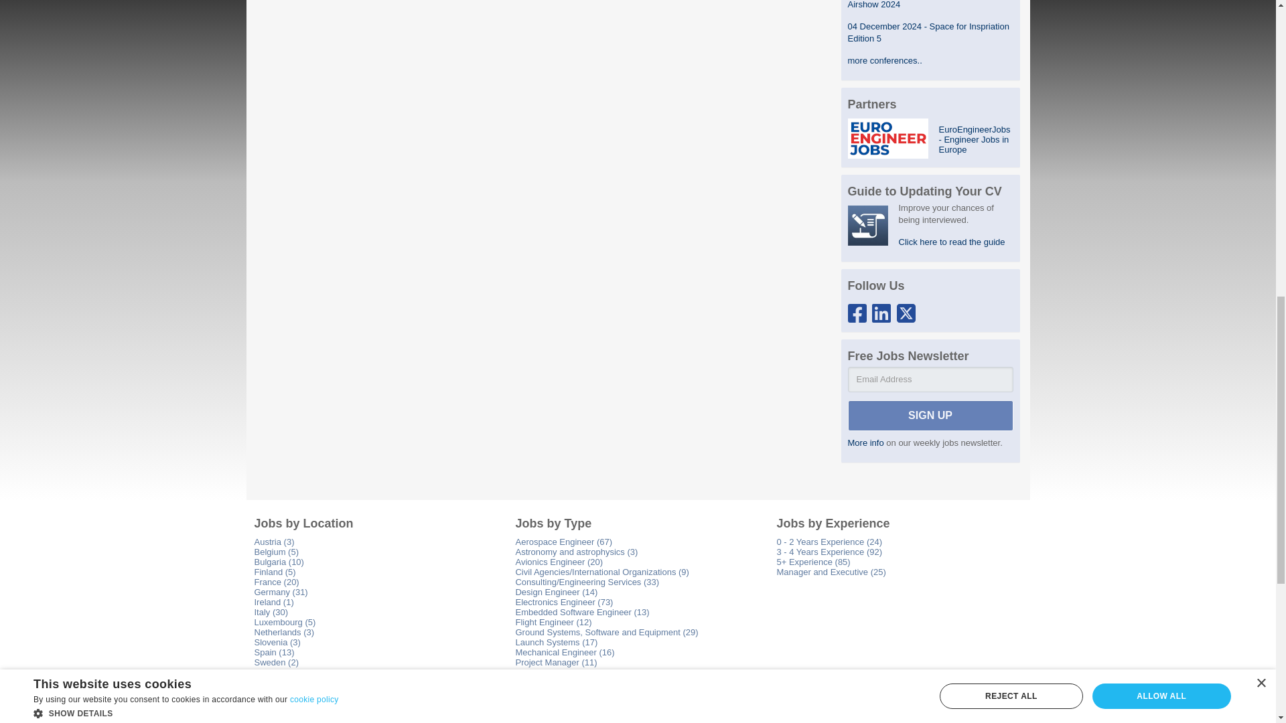 The width and height of the screenshot is (1286, 723). What do you see at coordinates (930, 415) in the screenshot?
I see `SIGN UP` at bounding box center [930, 415].